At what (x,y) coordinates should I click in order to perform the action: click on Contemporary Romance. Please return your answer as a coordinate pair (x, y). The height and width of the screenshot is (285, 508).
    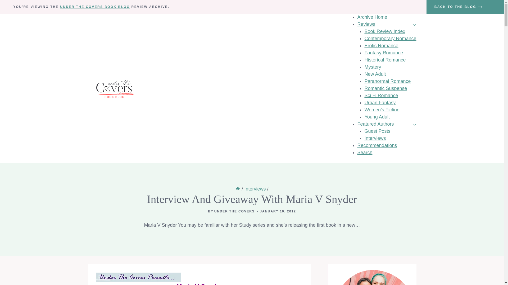
    Looking at the image, I should click on (390, 39).